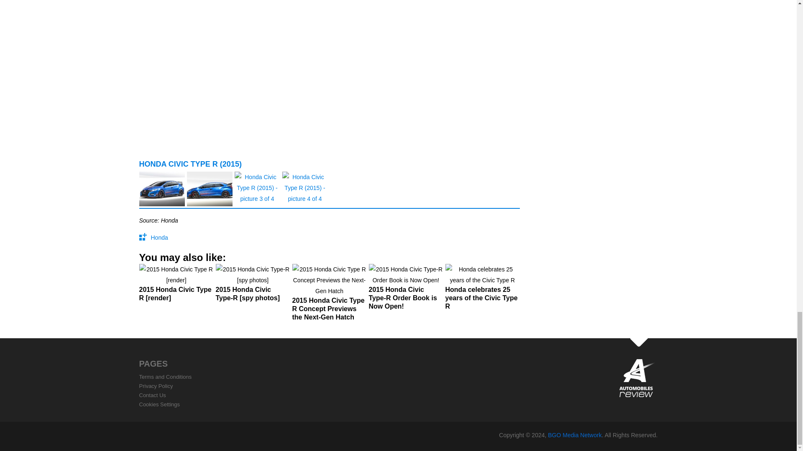  What do you see at coordinates (159, 237) in the screenshot?
I see `Honda` at bounding box center [159, 237].